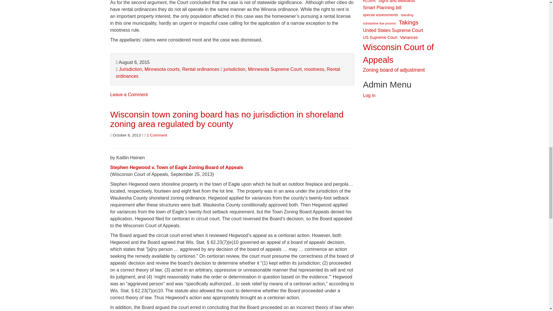  What do you see at coordinates (132, 62) in the screenshot?
I see `Last Updated` at bounding box center [132, 62].